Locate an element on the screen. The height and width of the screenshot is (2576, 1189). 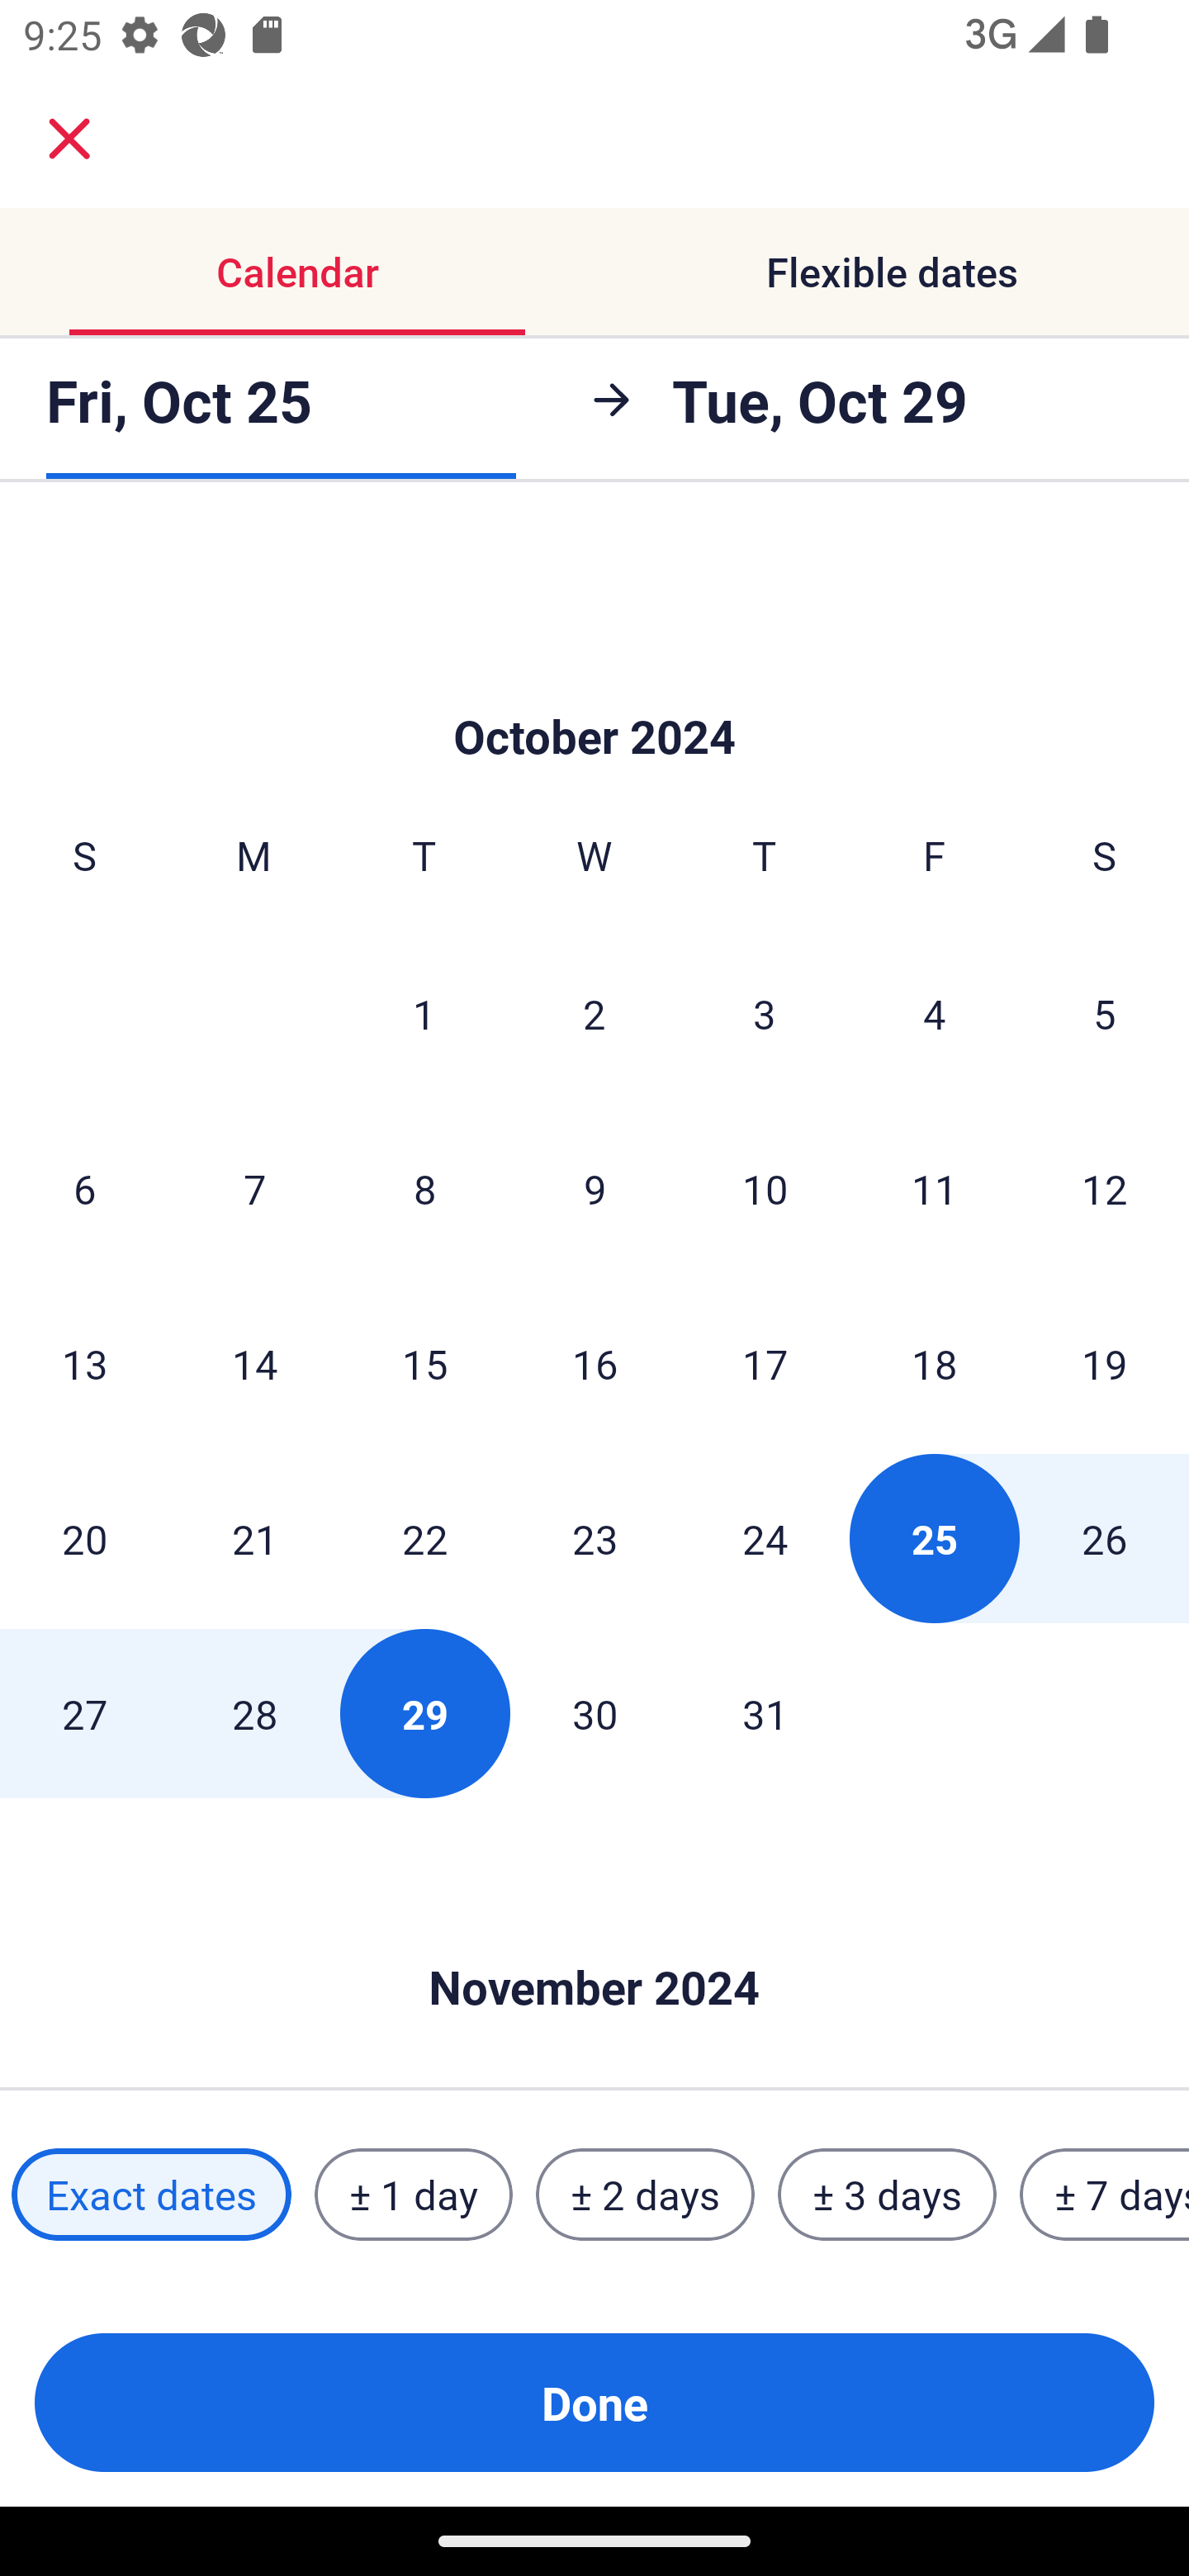
5 Saturday, October 5, 2024 is located at coordinates (1105, 1014).